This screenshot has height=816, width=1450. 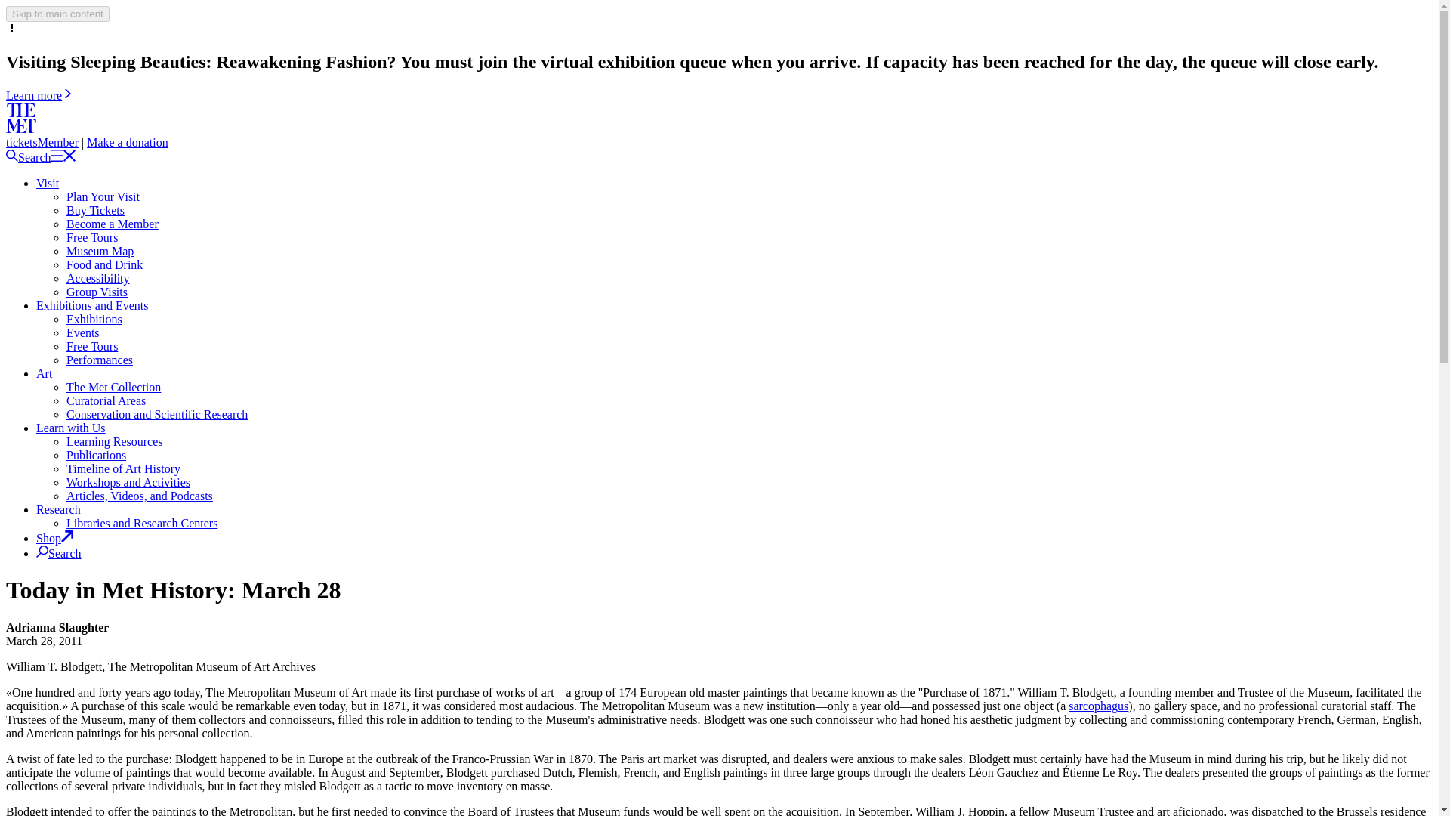 What do you see at coordinates (128, 482) in the screenshot?
I see `Workshops and Activities` at bounding box center [128, 482].